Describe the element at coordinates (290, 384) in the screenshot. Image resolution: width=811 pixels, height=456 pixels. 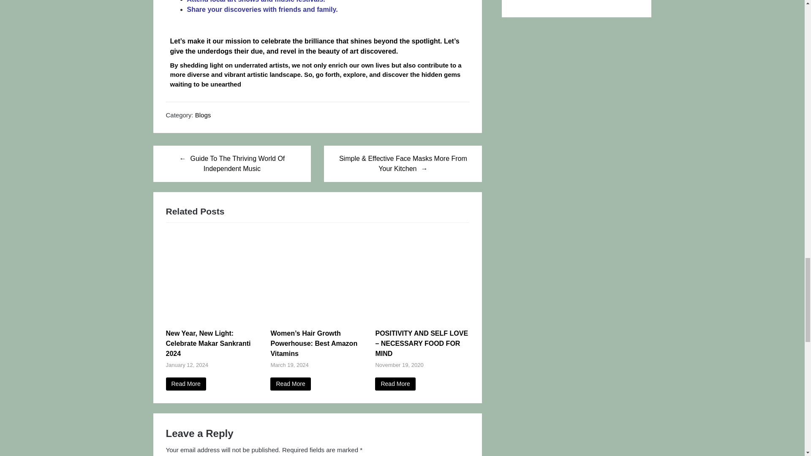
I see `Read More` at that location.